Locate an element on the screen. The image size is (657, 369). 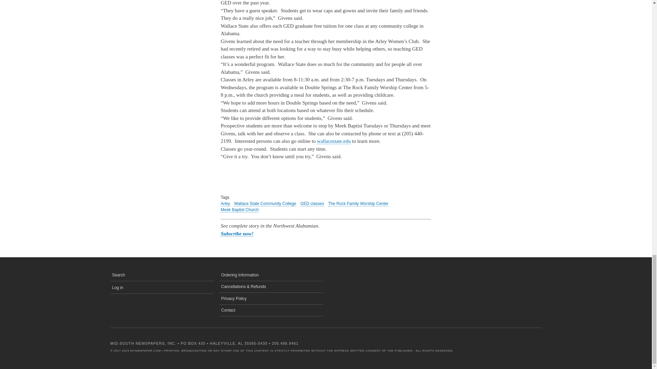
GED classes is located at coordinates (312, 204).